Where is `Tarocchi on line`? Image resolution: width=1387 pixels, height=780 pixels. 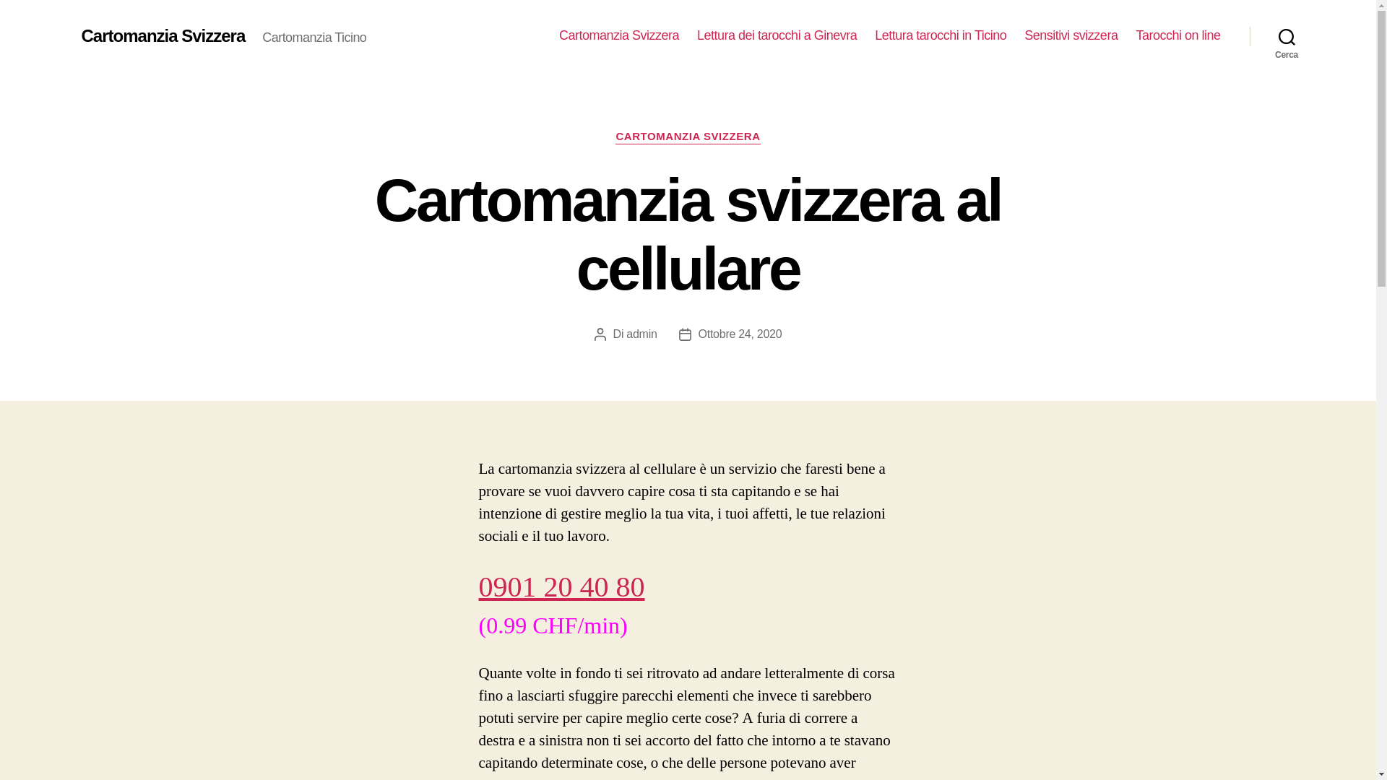 Tarocchi on line is located at coordinates (1178, 36).